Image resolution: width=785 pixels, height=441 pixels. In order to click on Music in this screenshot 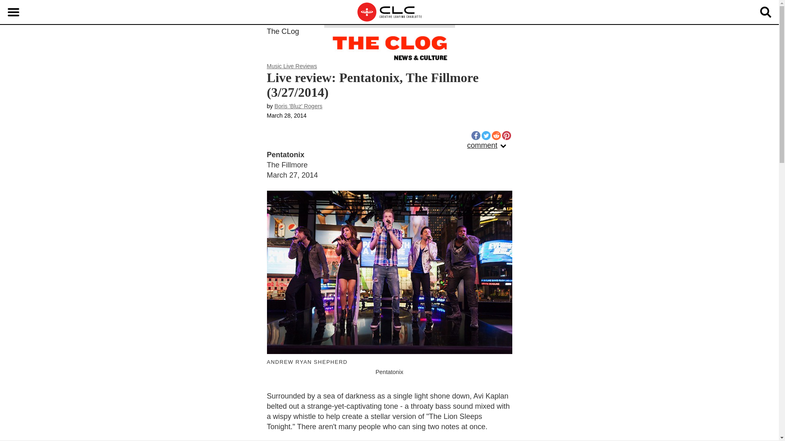, I will do `click(275, 66)`.